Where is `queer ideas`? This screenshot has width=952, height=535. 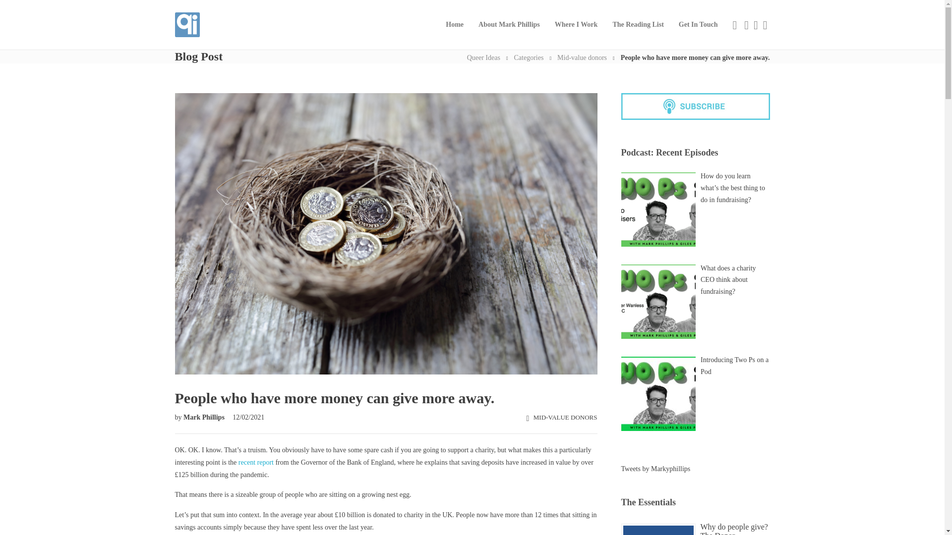 queer ideas is located at coordinates (484, 57).